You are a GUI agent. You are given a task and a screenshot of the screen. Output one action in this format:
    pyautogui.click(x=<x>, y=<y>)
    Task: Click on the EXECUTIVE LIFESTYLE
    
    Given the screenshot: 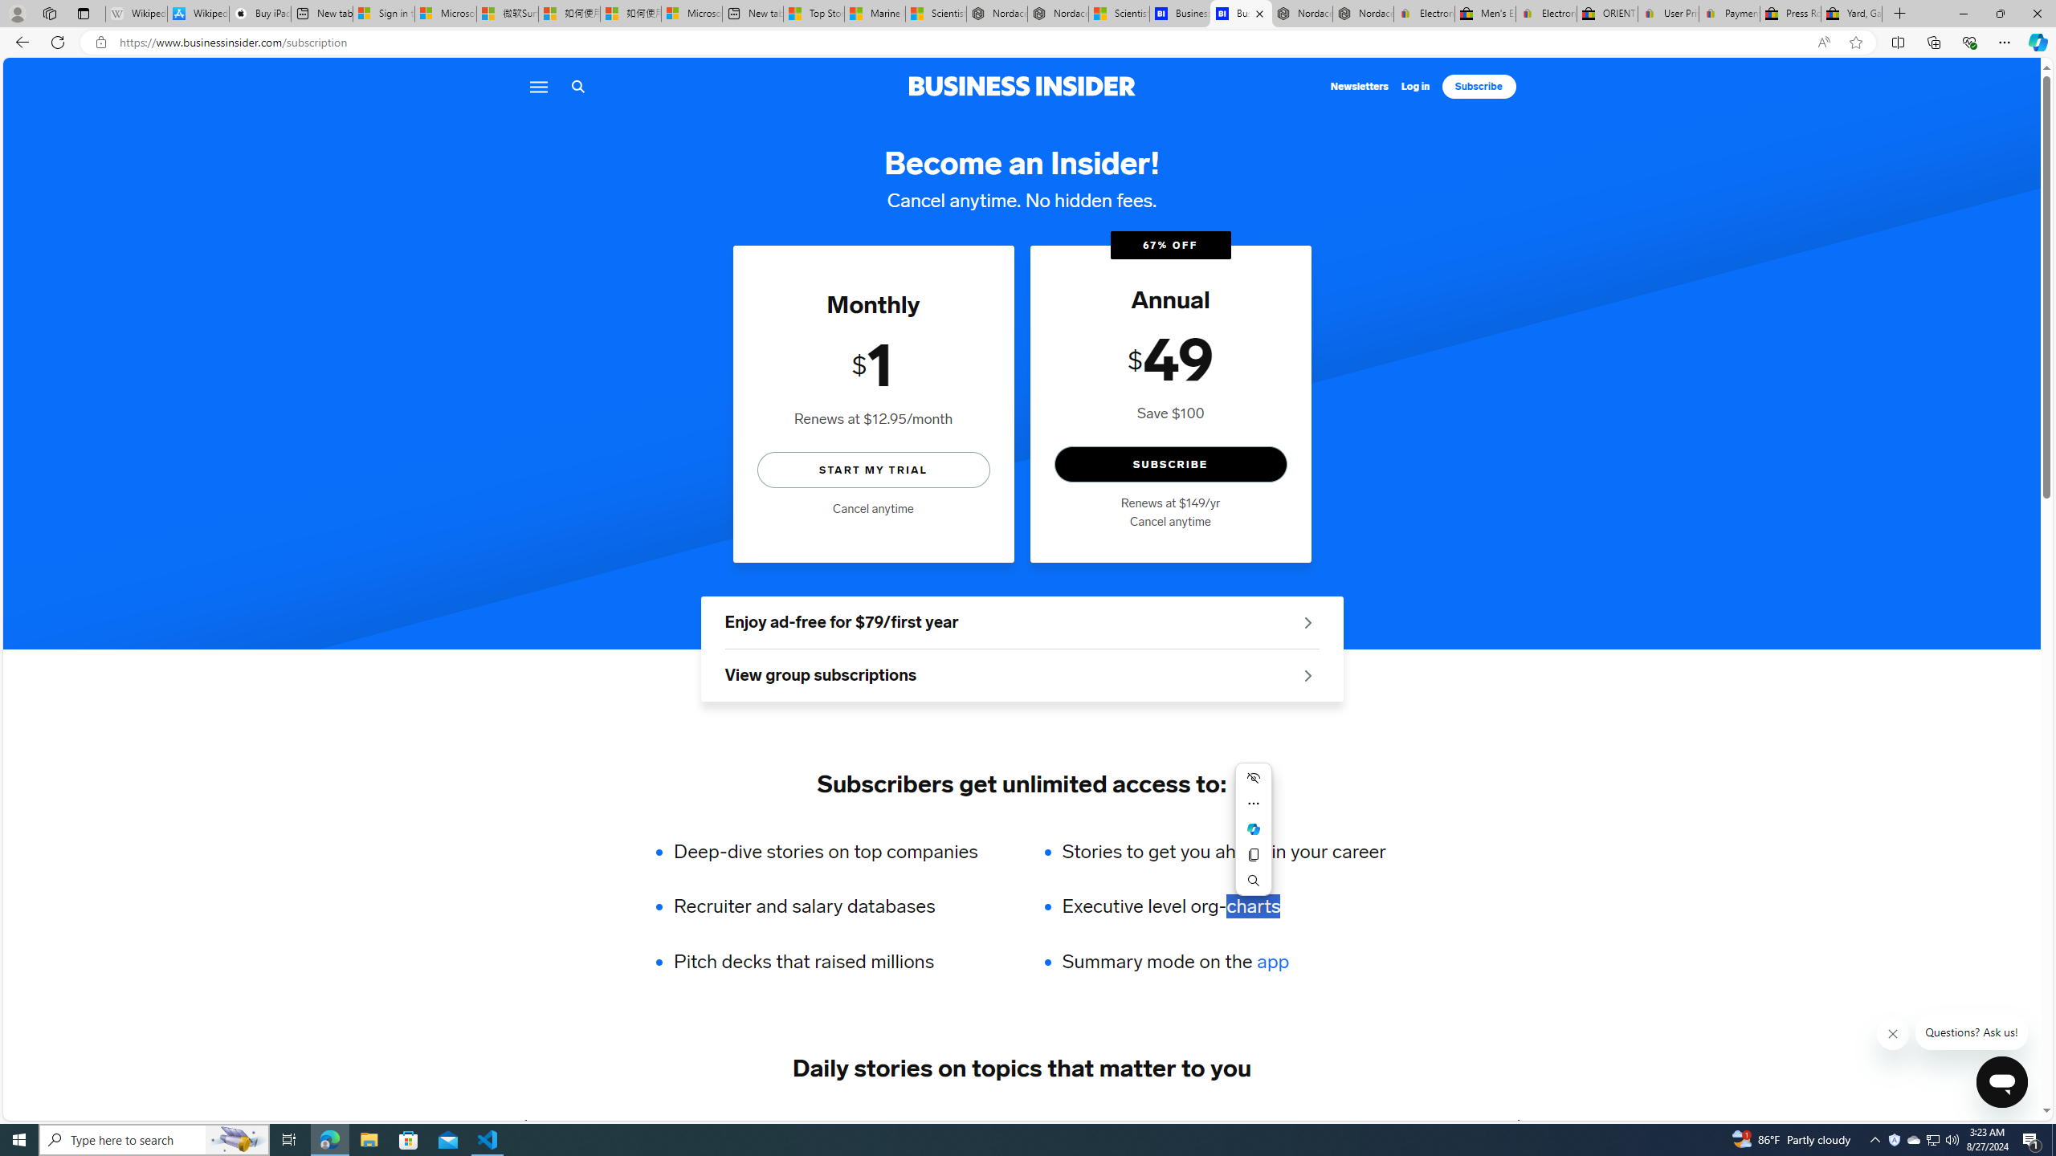 What is the action you would take?
    pyautogui.click(x=1286, y=1124)
    